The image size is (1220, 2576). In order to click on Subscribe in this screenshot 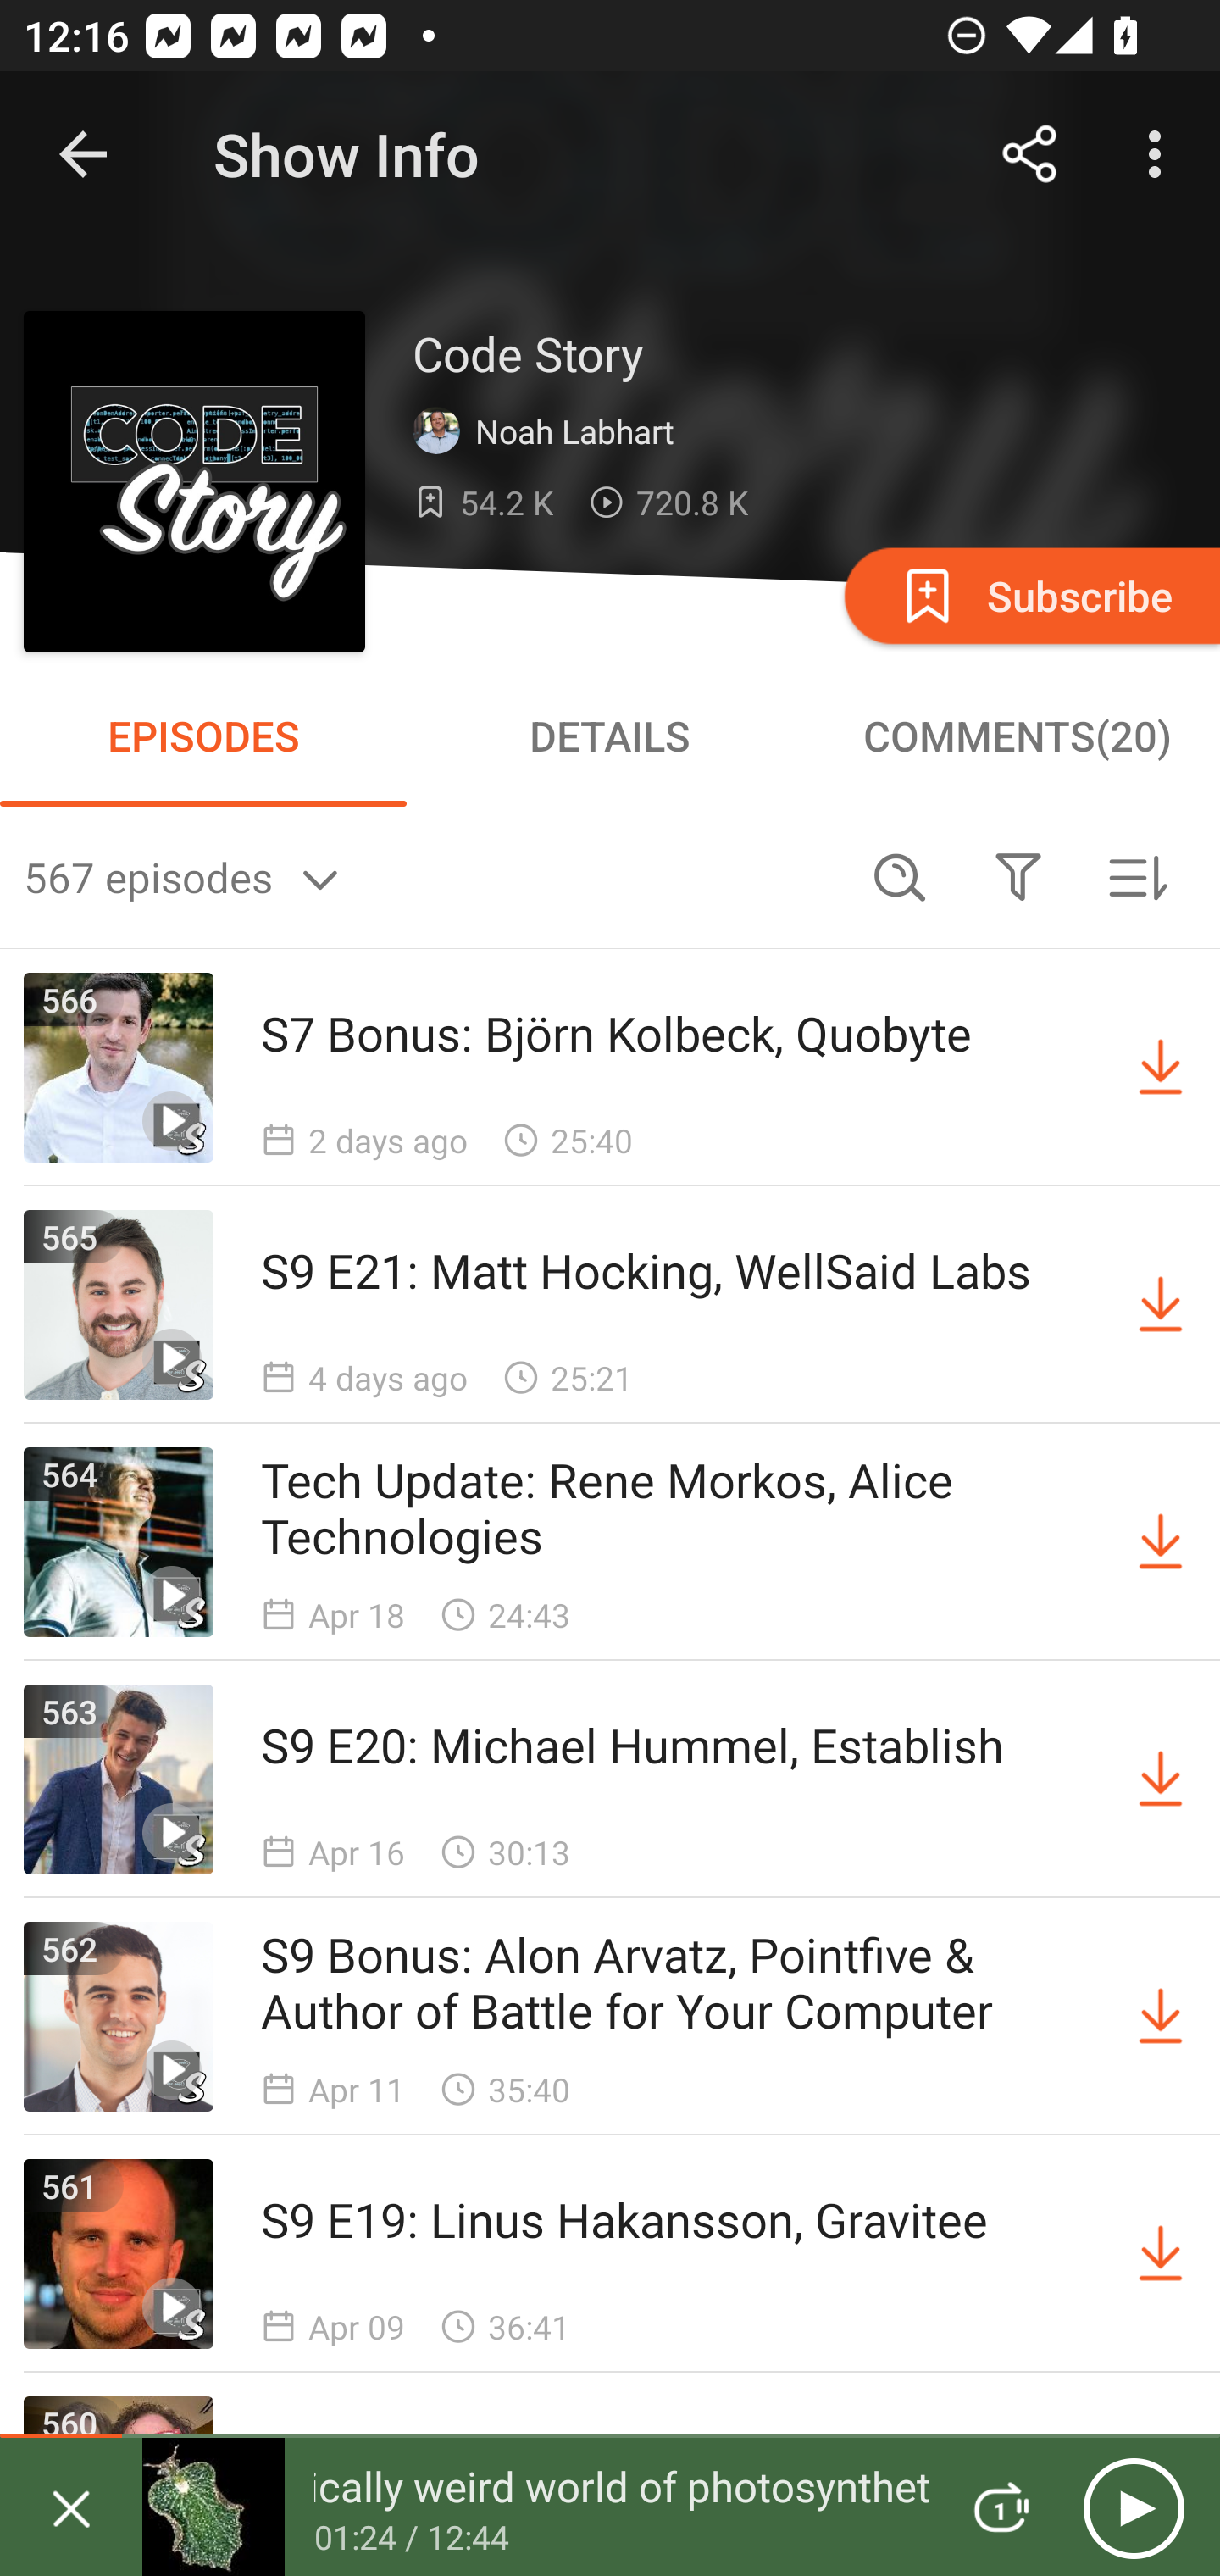, I will do `click(1029, 595)`.